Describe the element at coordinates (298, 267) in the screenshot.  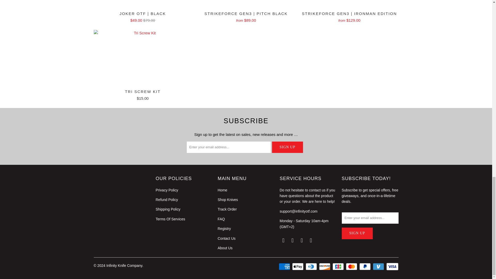
I see `Apple Pay` at that location.